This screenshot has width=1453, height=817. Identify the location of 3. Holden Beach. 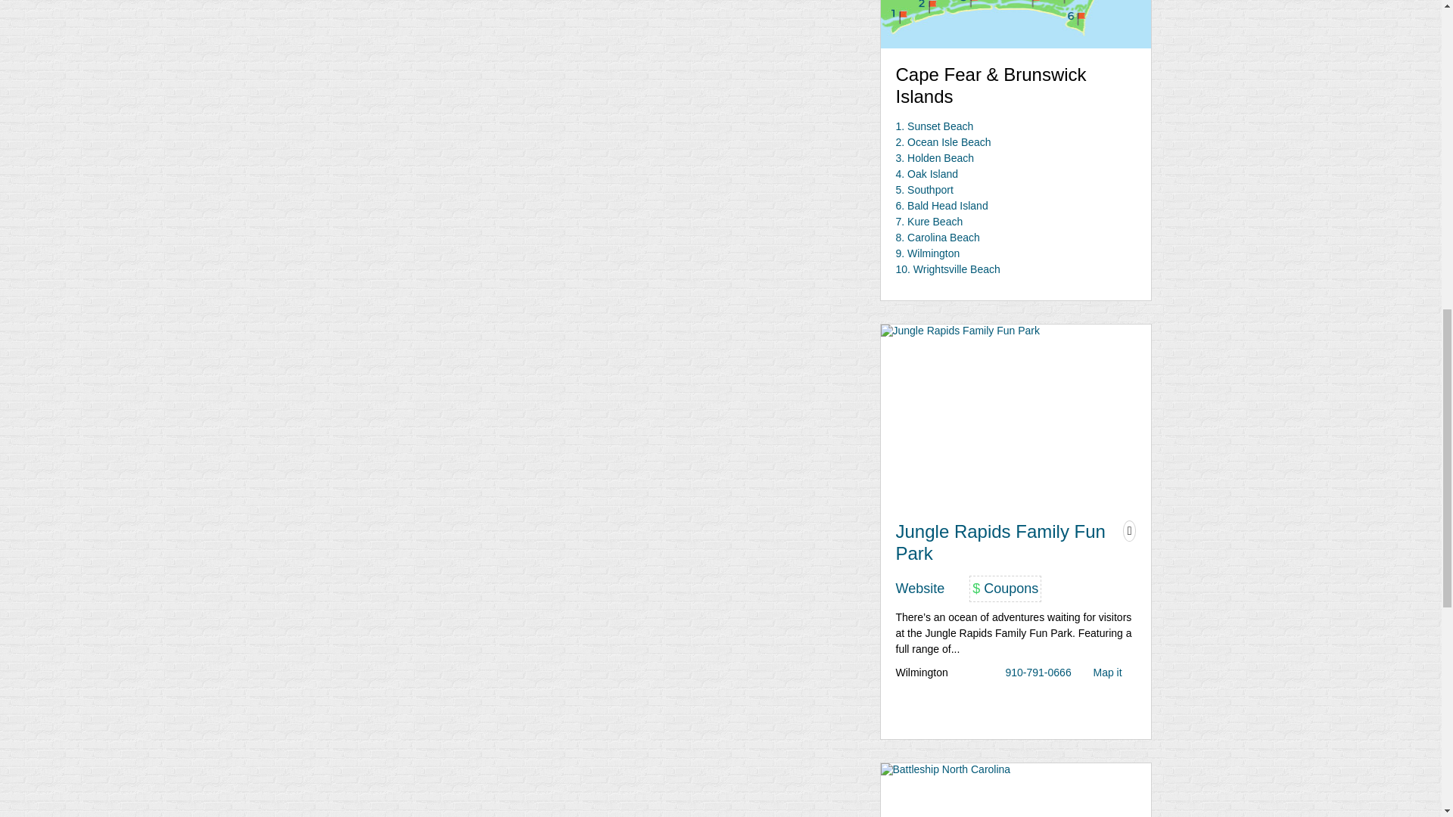
(935, 157).